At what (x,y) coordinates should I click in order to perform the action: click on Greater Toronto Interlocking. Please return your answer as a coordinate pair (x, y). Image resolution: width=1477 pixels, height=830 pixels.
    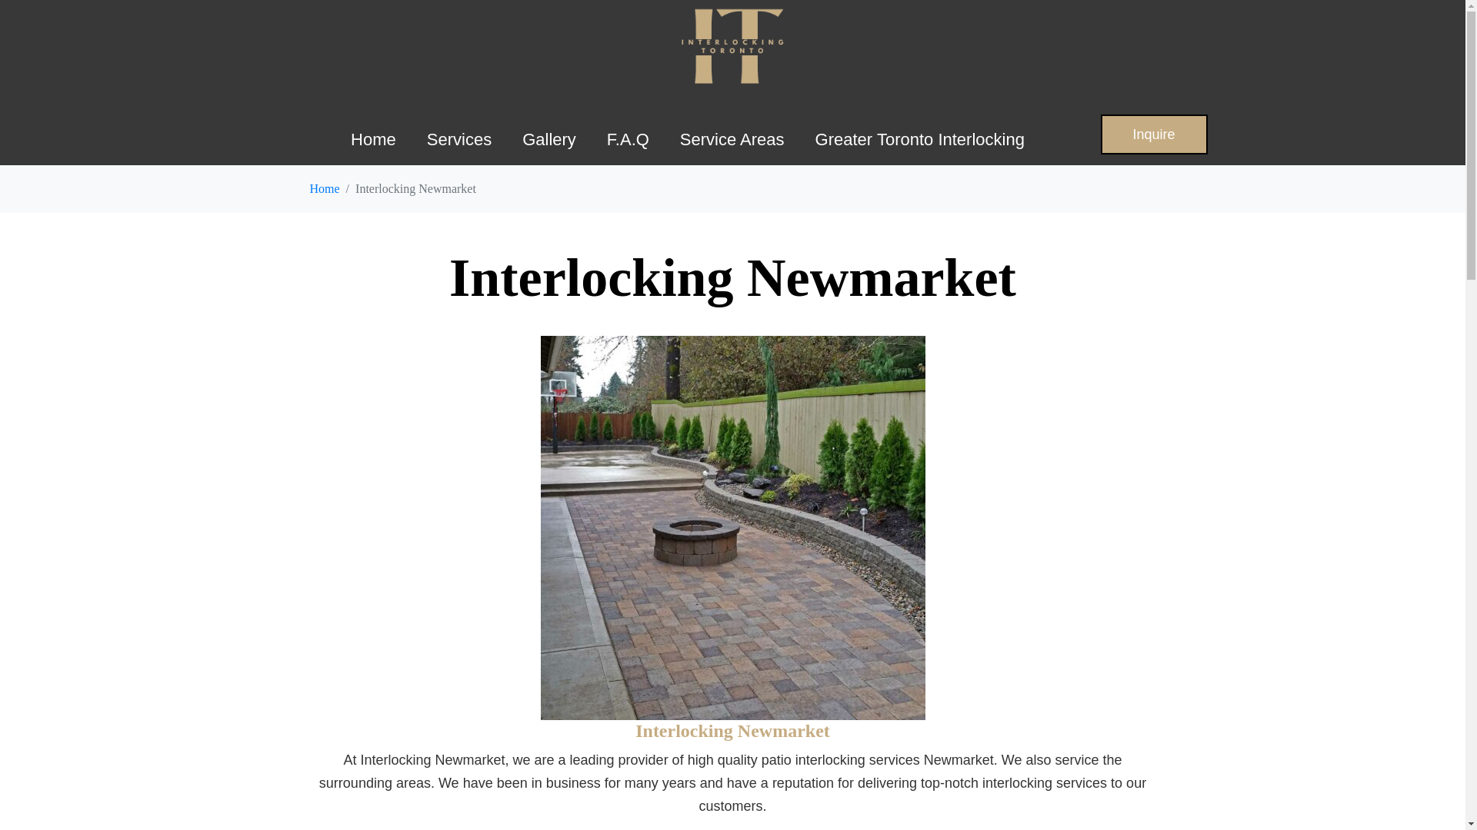
    Looking at the image, I should click on (920, 140).